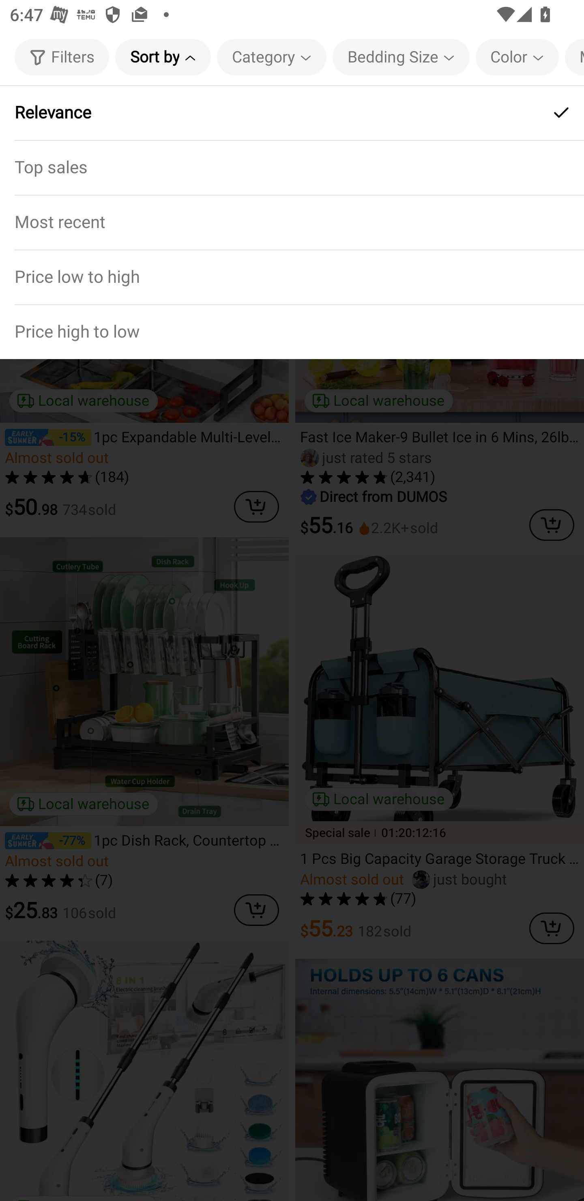  I want to click on Most recent, so click(292, 222).